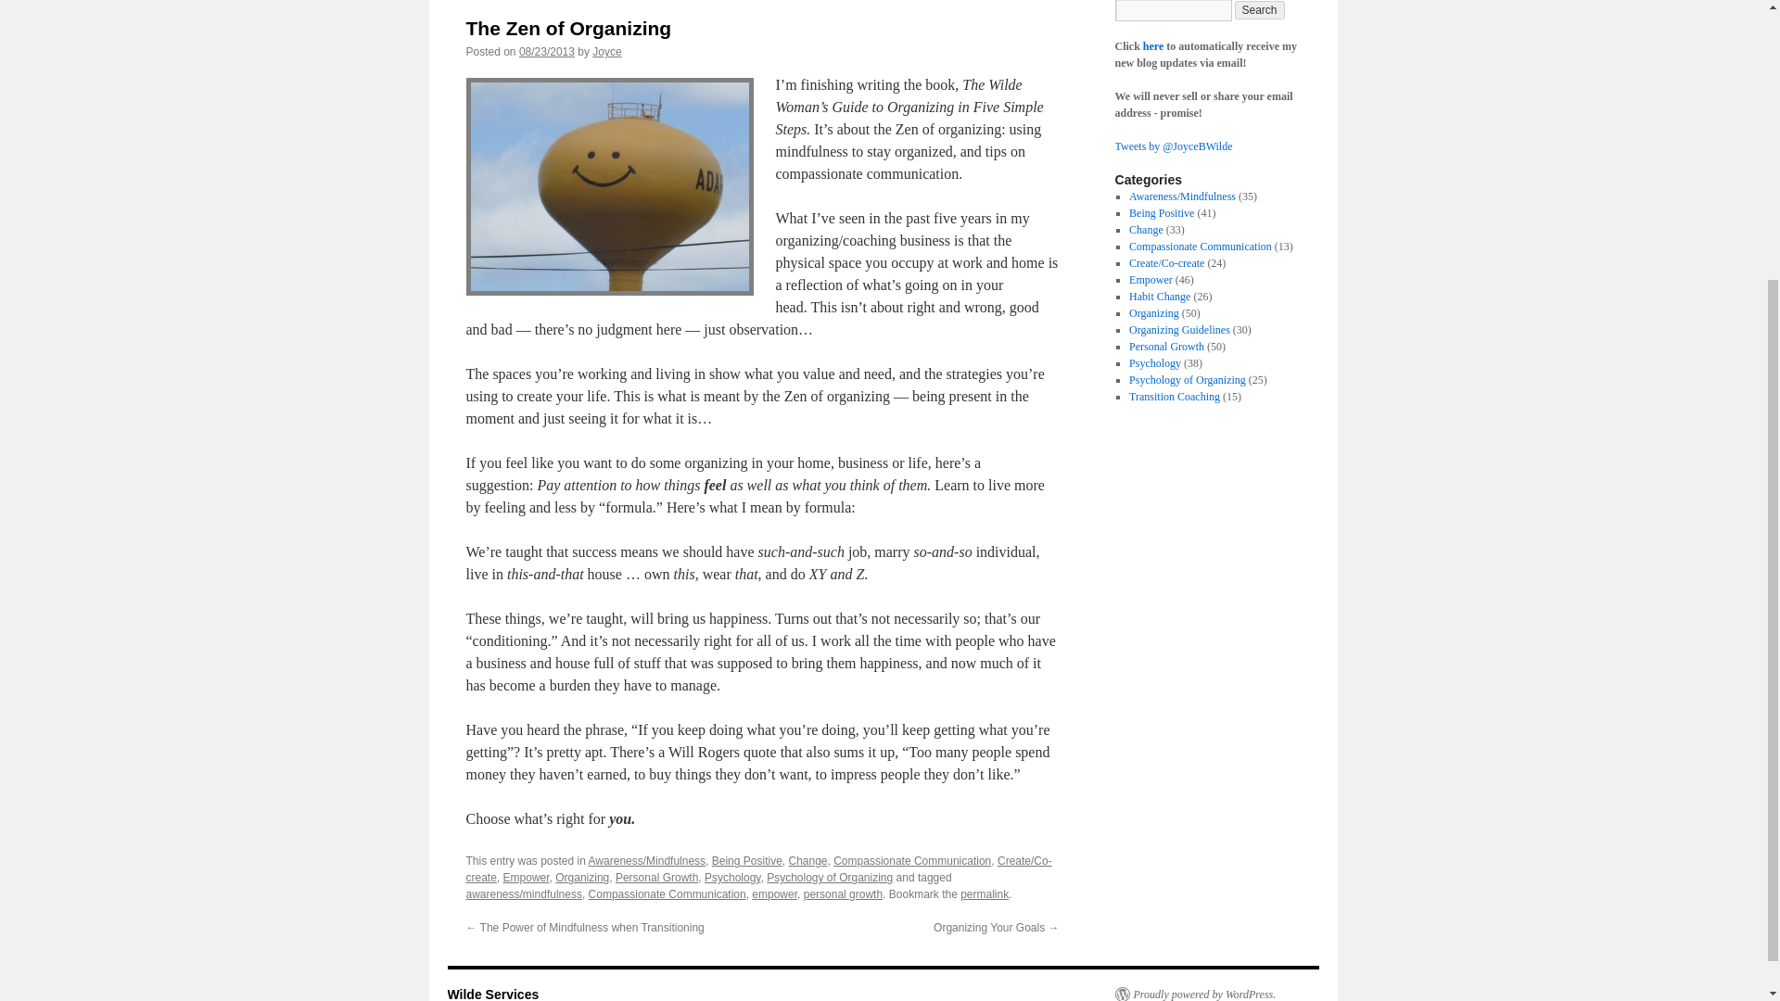 The height and width of the screenshot is (1001, 1780). What do you see at coordinates (455, 7) in the screenshot?
I see `Skip to content` at bounding box center [455, 7].